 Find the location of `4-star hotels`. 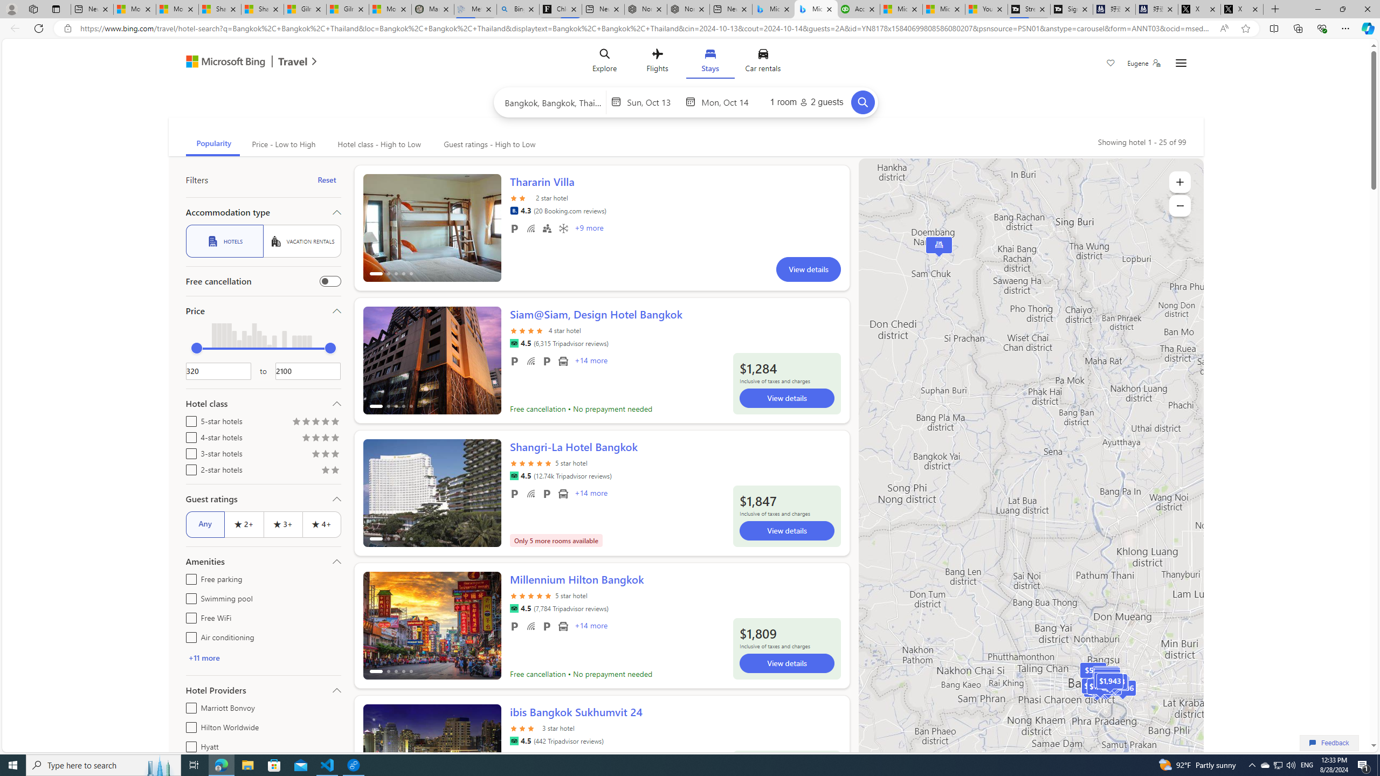

4-star hotels is located at coordinates (189, 435).